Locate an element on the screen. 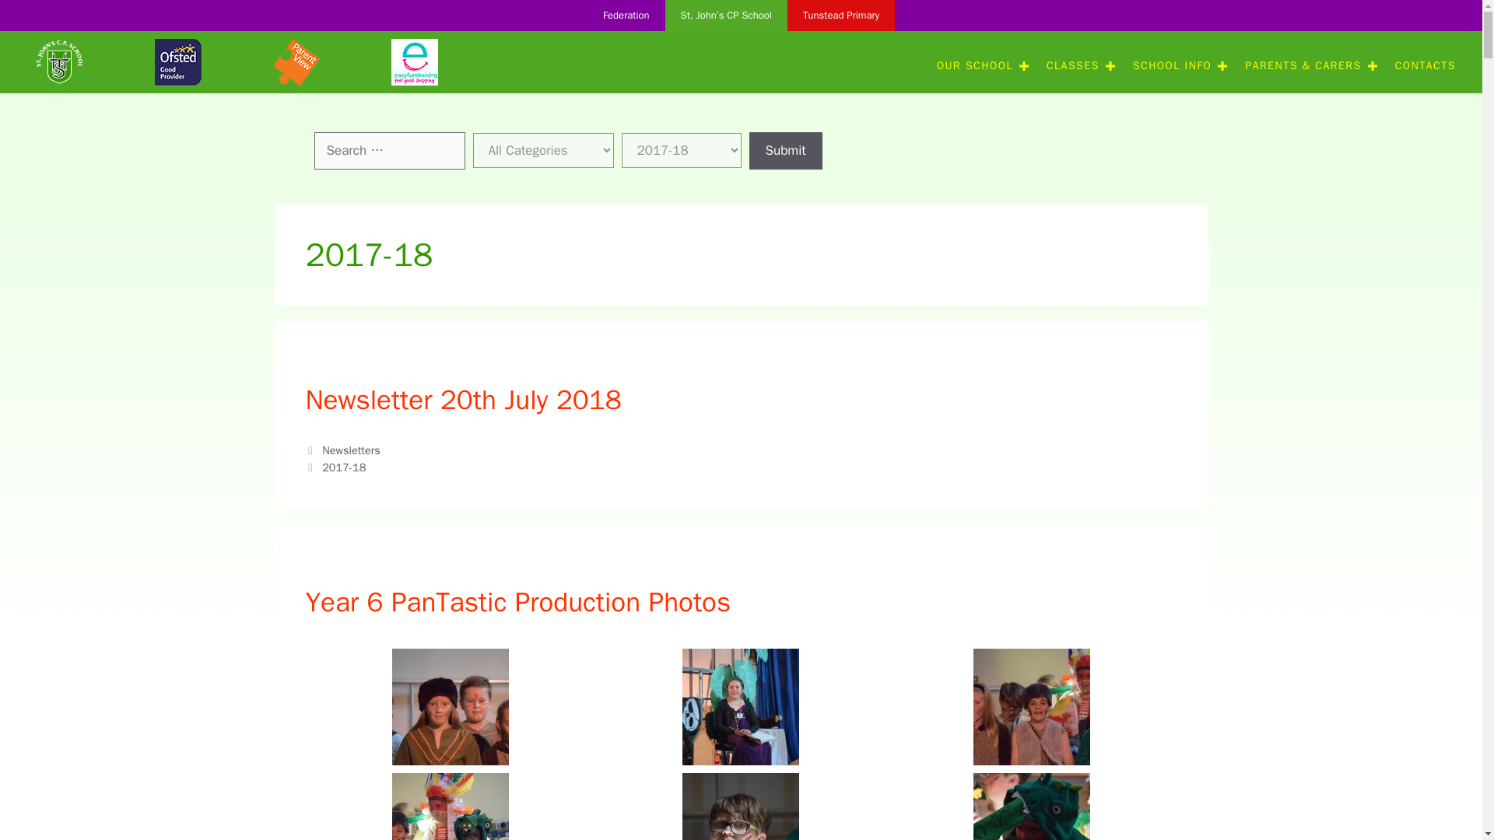  ParentView is located at coordinates (296, 62).